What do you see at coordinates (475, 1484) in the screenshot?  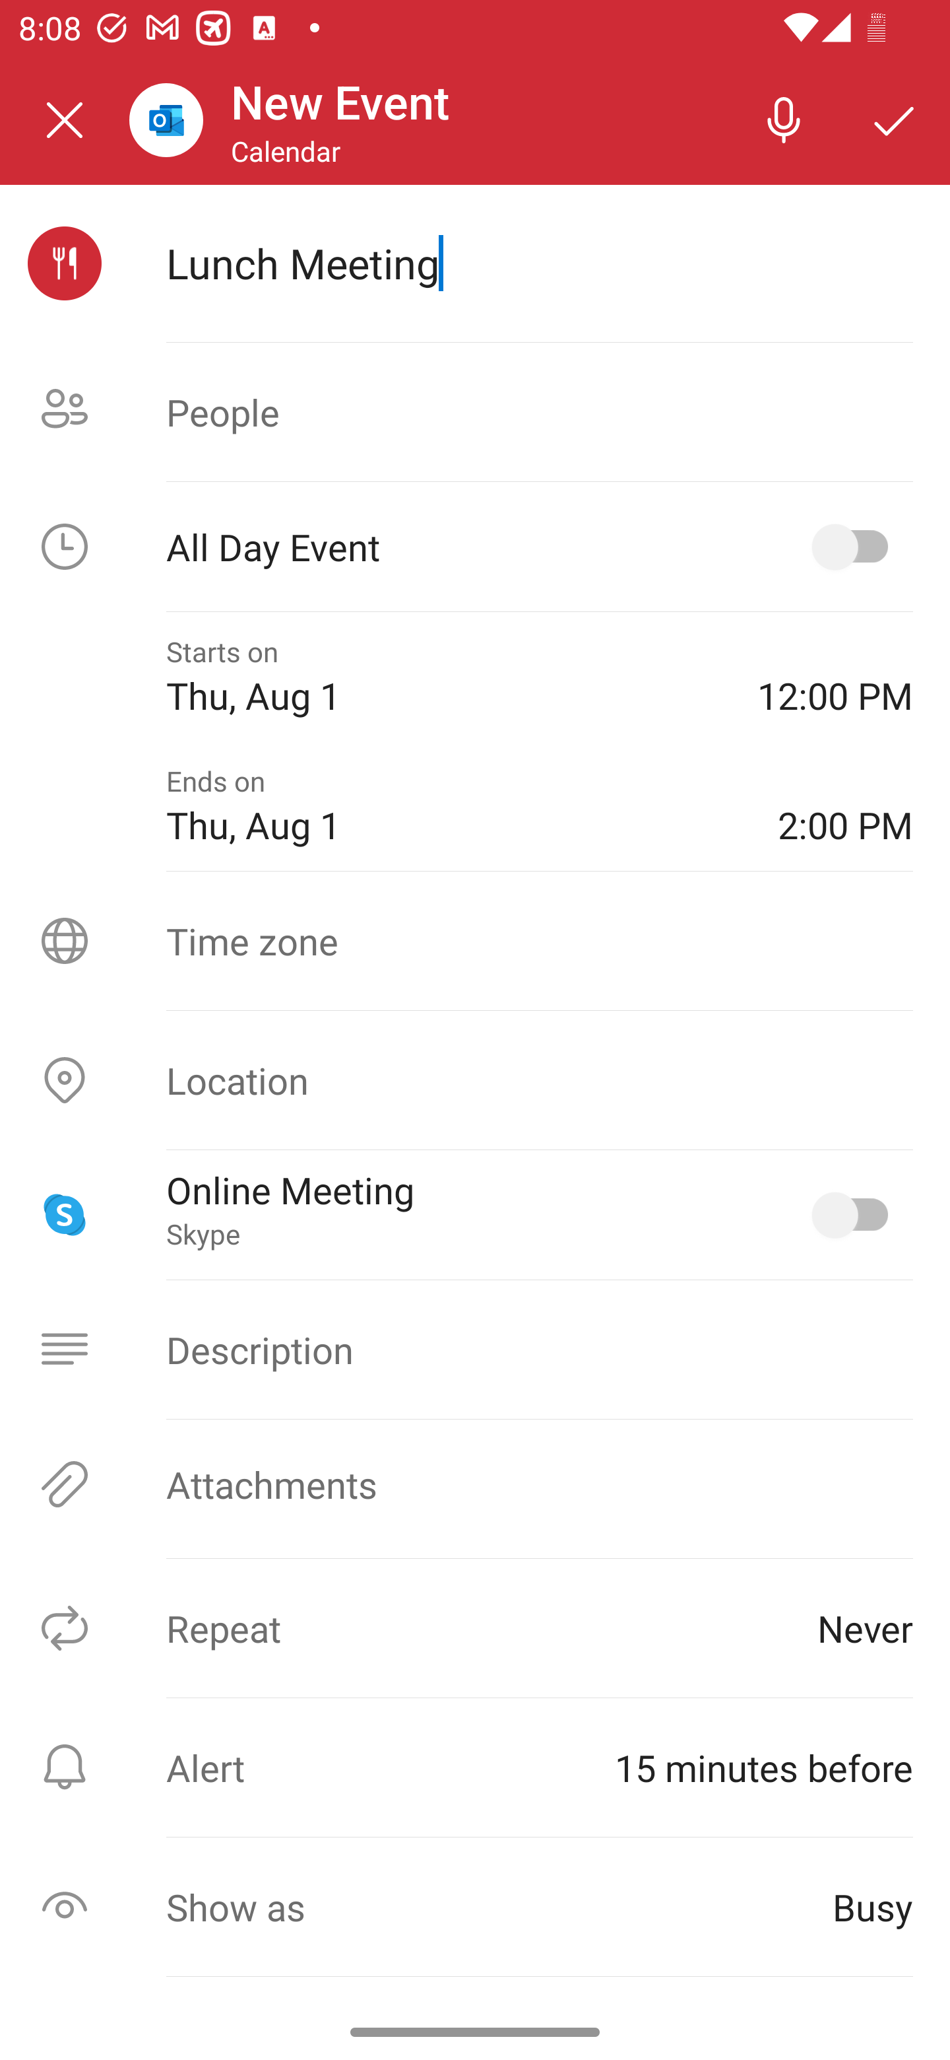 I see `Attachments` at bounding box center [475, 1484].